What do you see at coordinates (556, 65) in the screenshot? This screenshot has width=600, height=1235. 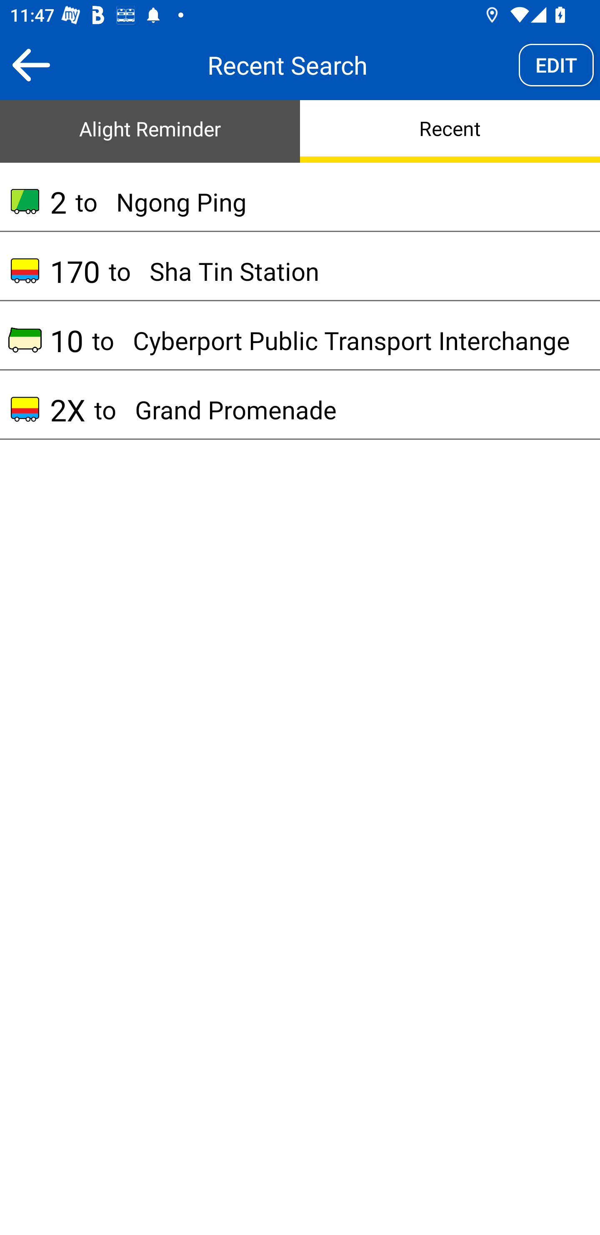 I see `EDIT Edit` at bounding box center [556, 65].